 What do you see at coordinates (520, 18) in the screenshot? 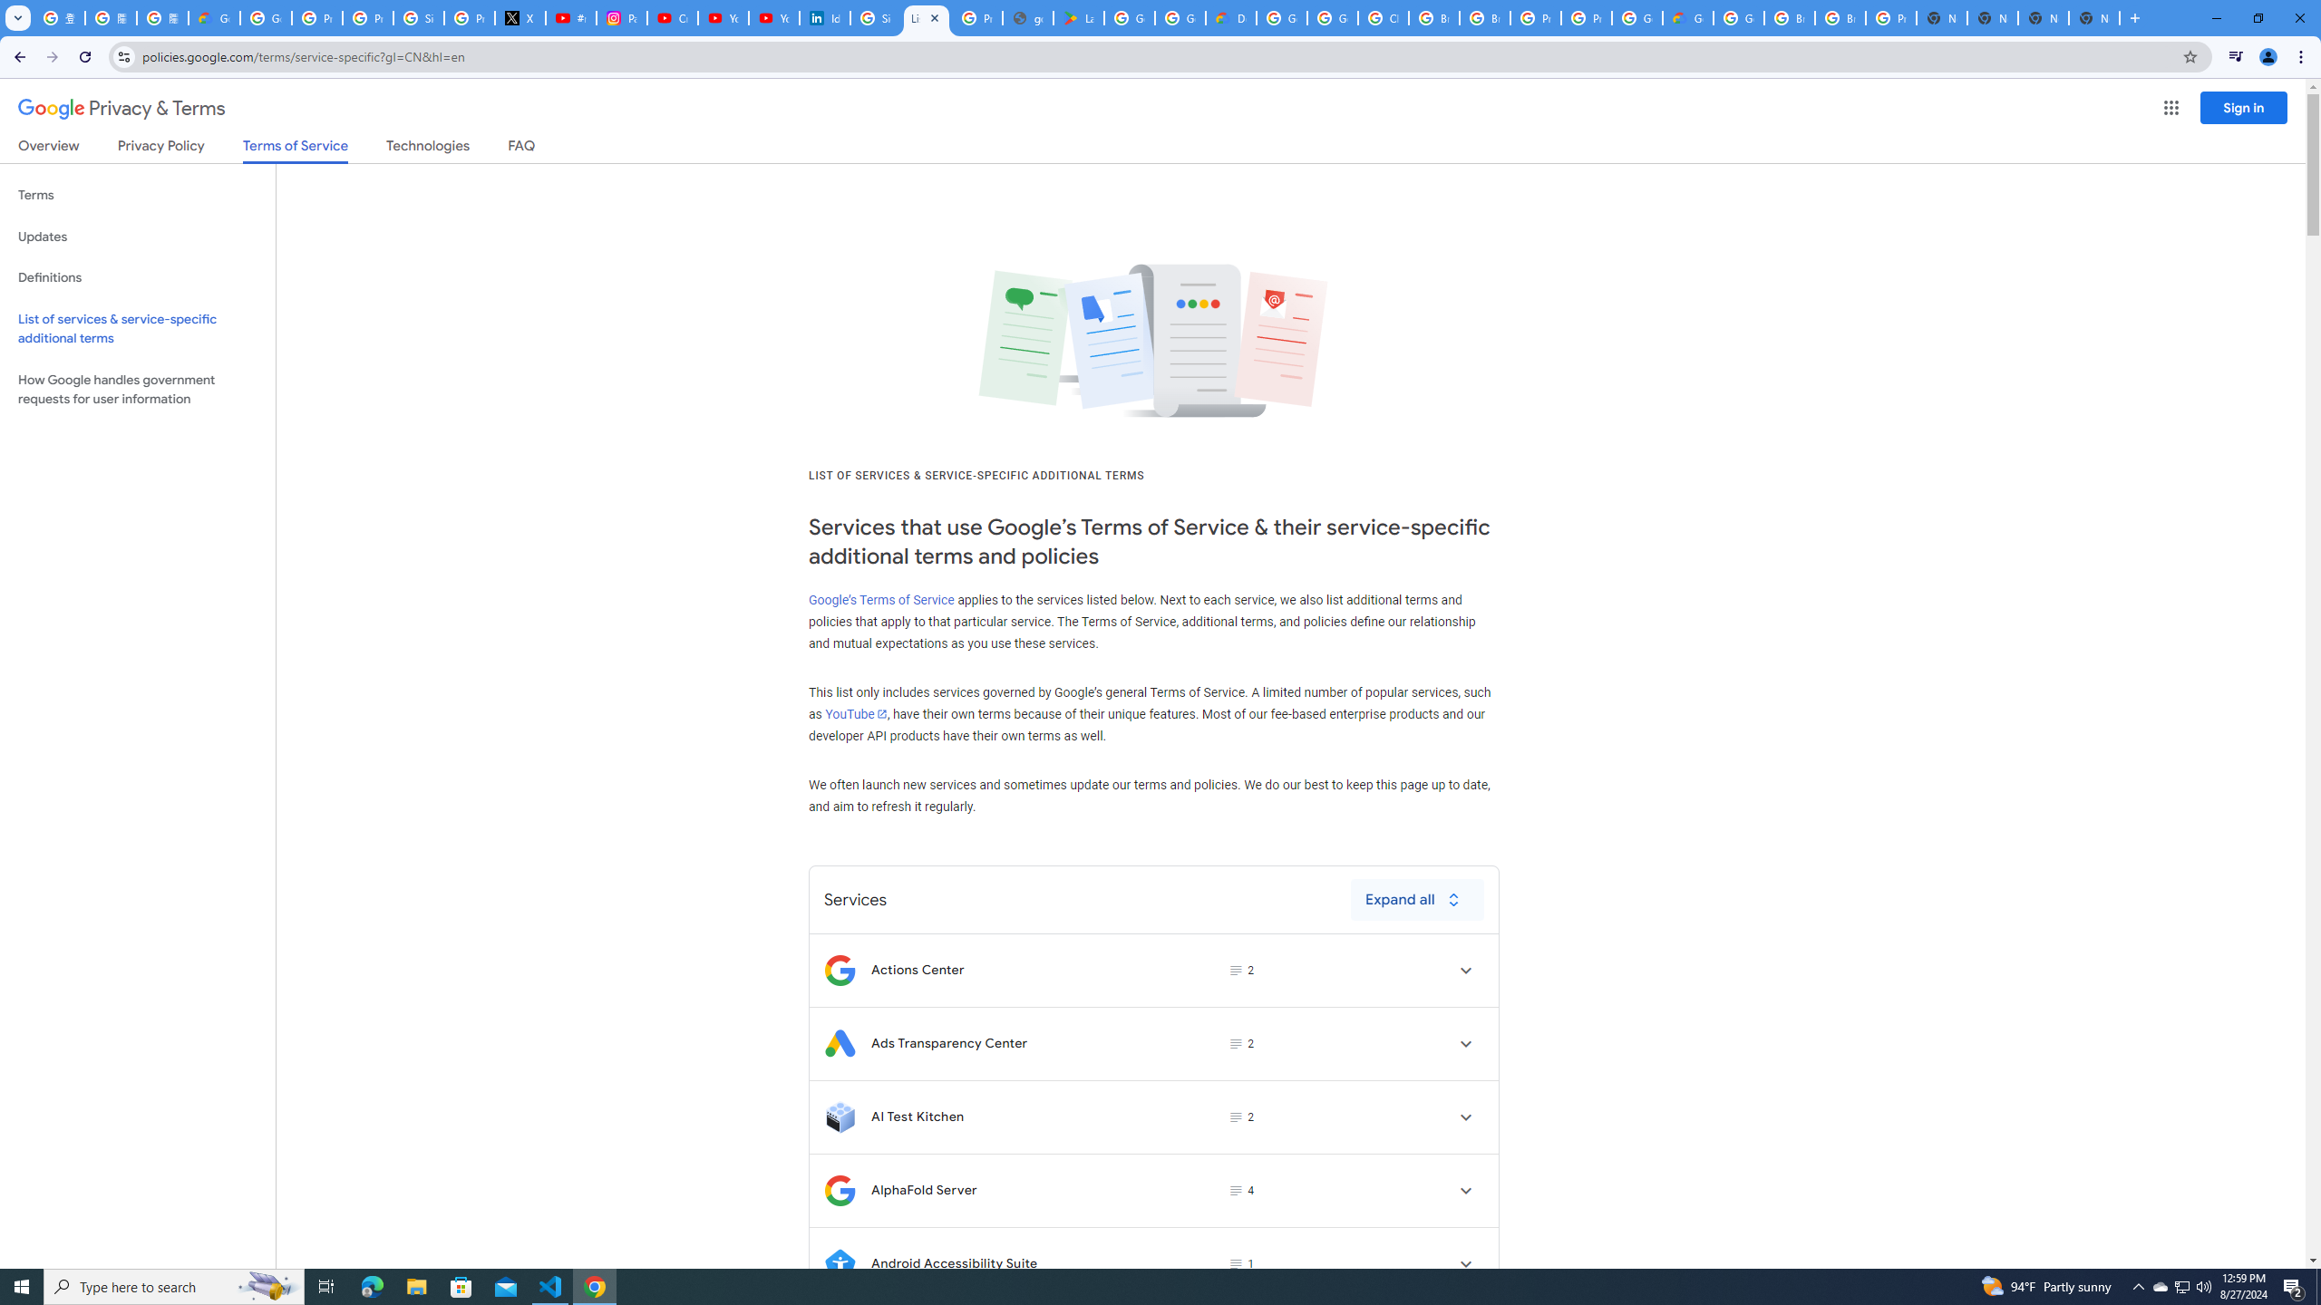
I see `X` at bounding box center [520, 18].